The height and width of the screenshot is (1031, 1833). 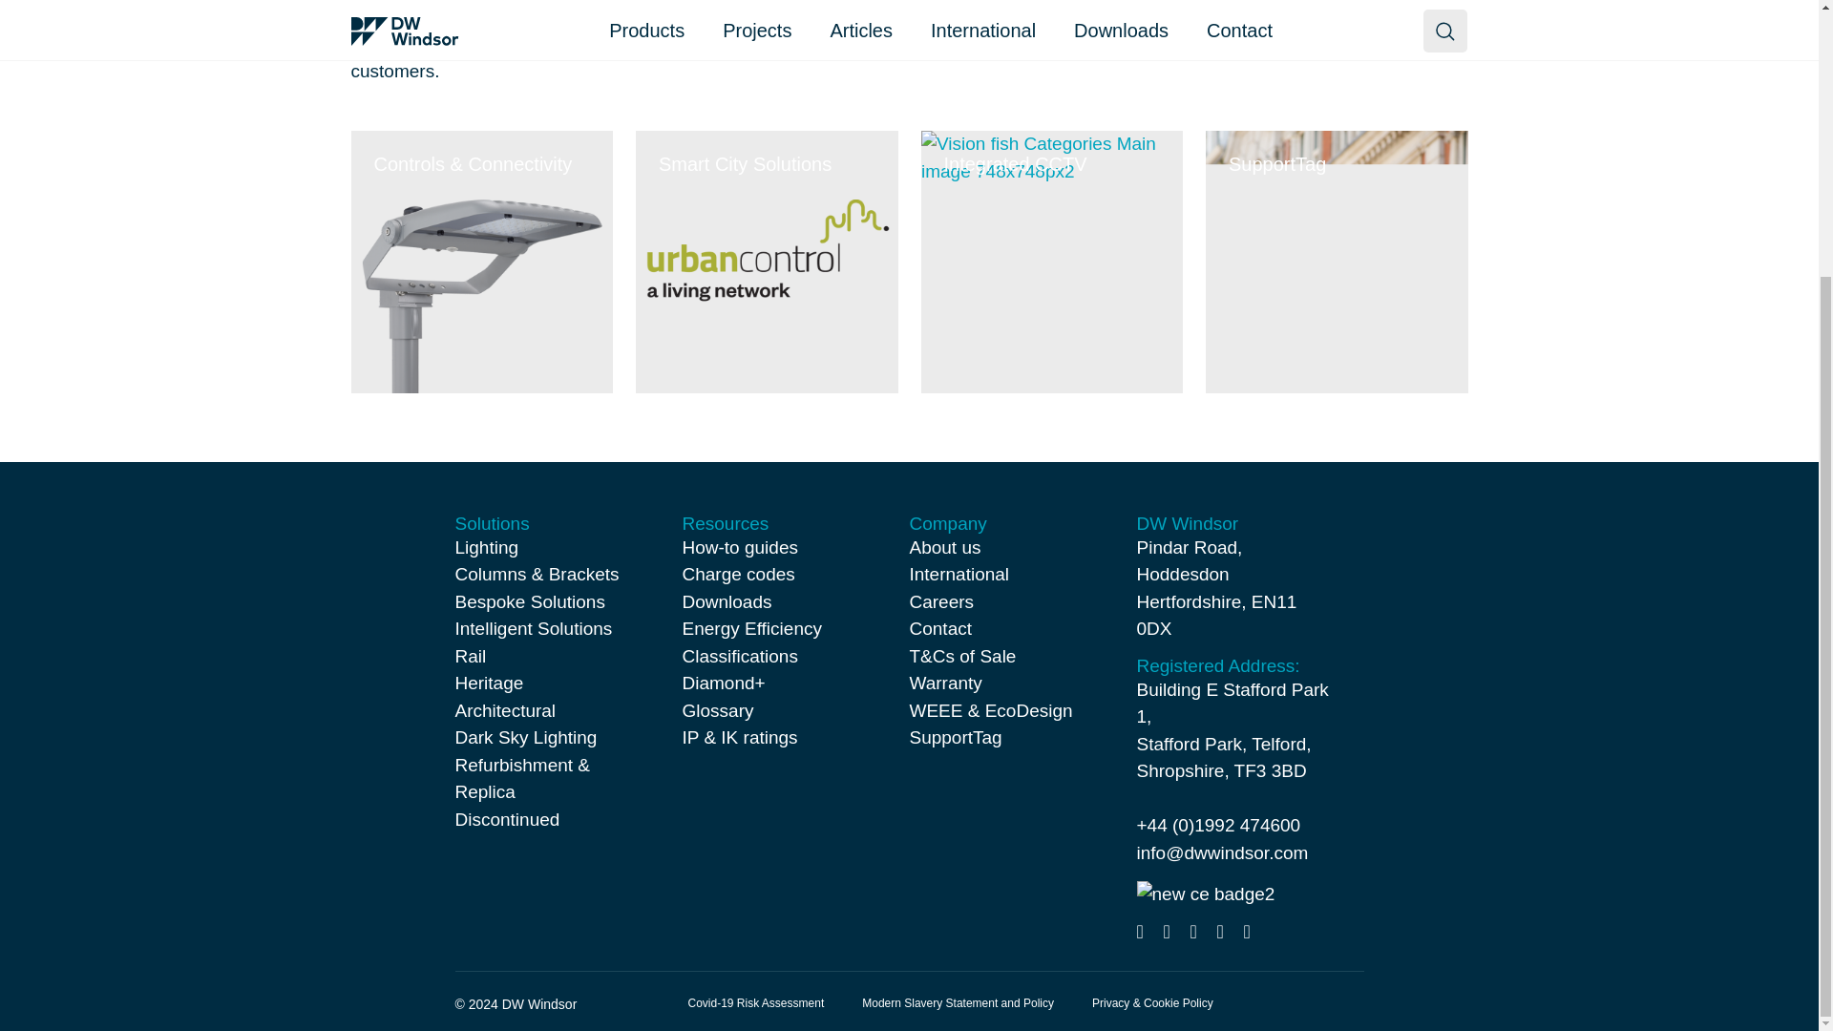 I want to click on How-to guides, so click(x=739, y=547).